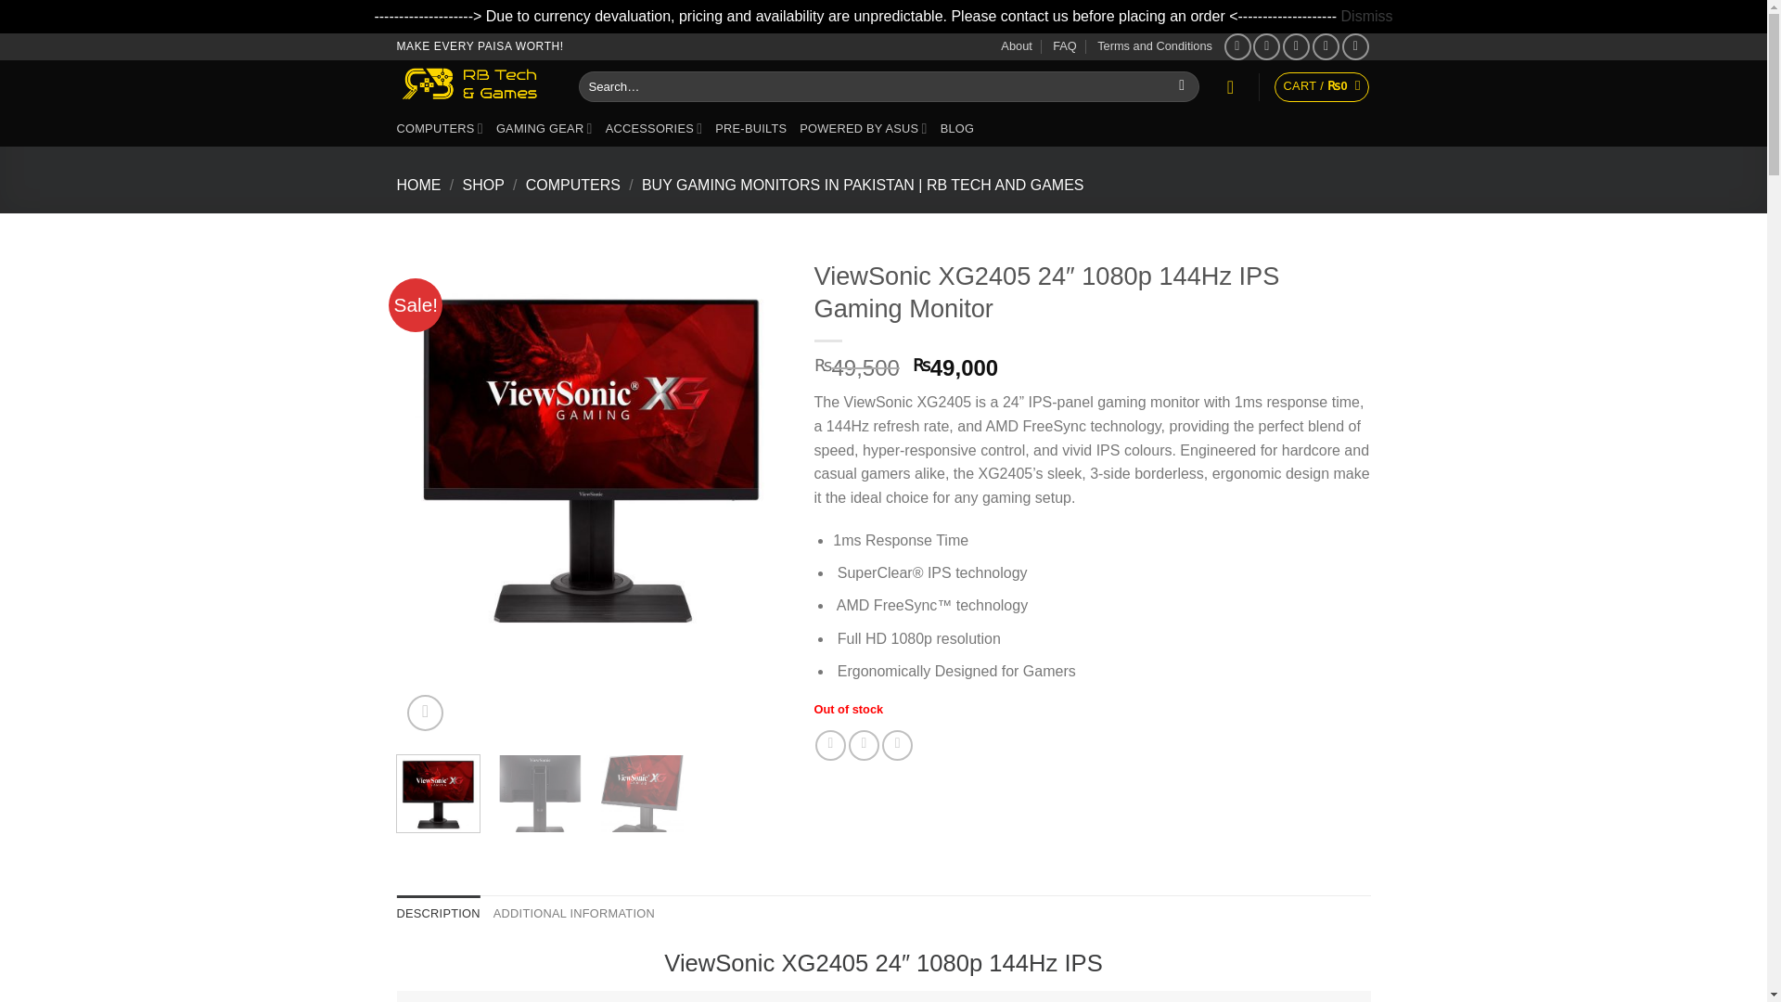  Describe the element at coordinates (1016, 45) in the screenshot. I see `About` at that location.